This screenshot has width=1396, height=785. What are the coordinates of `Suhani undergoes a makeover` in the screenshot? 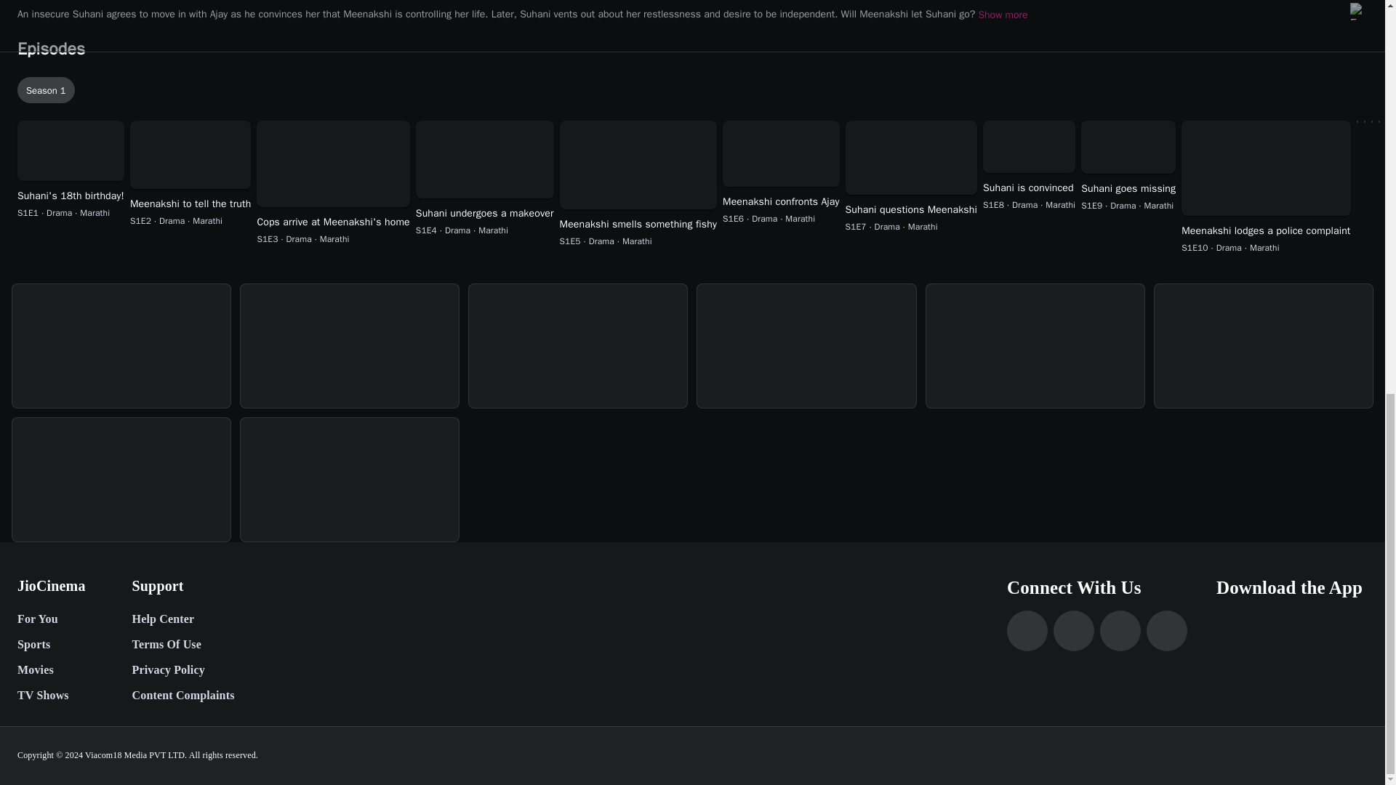 It's located at (485, 214).